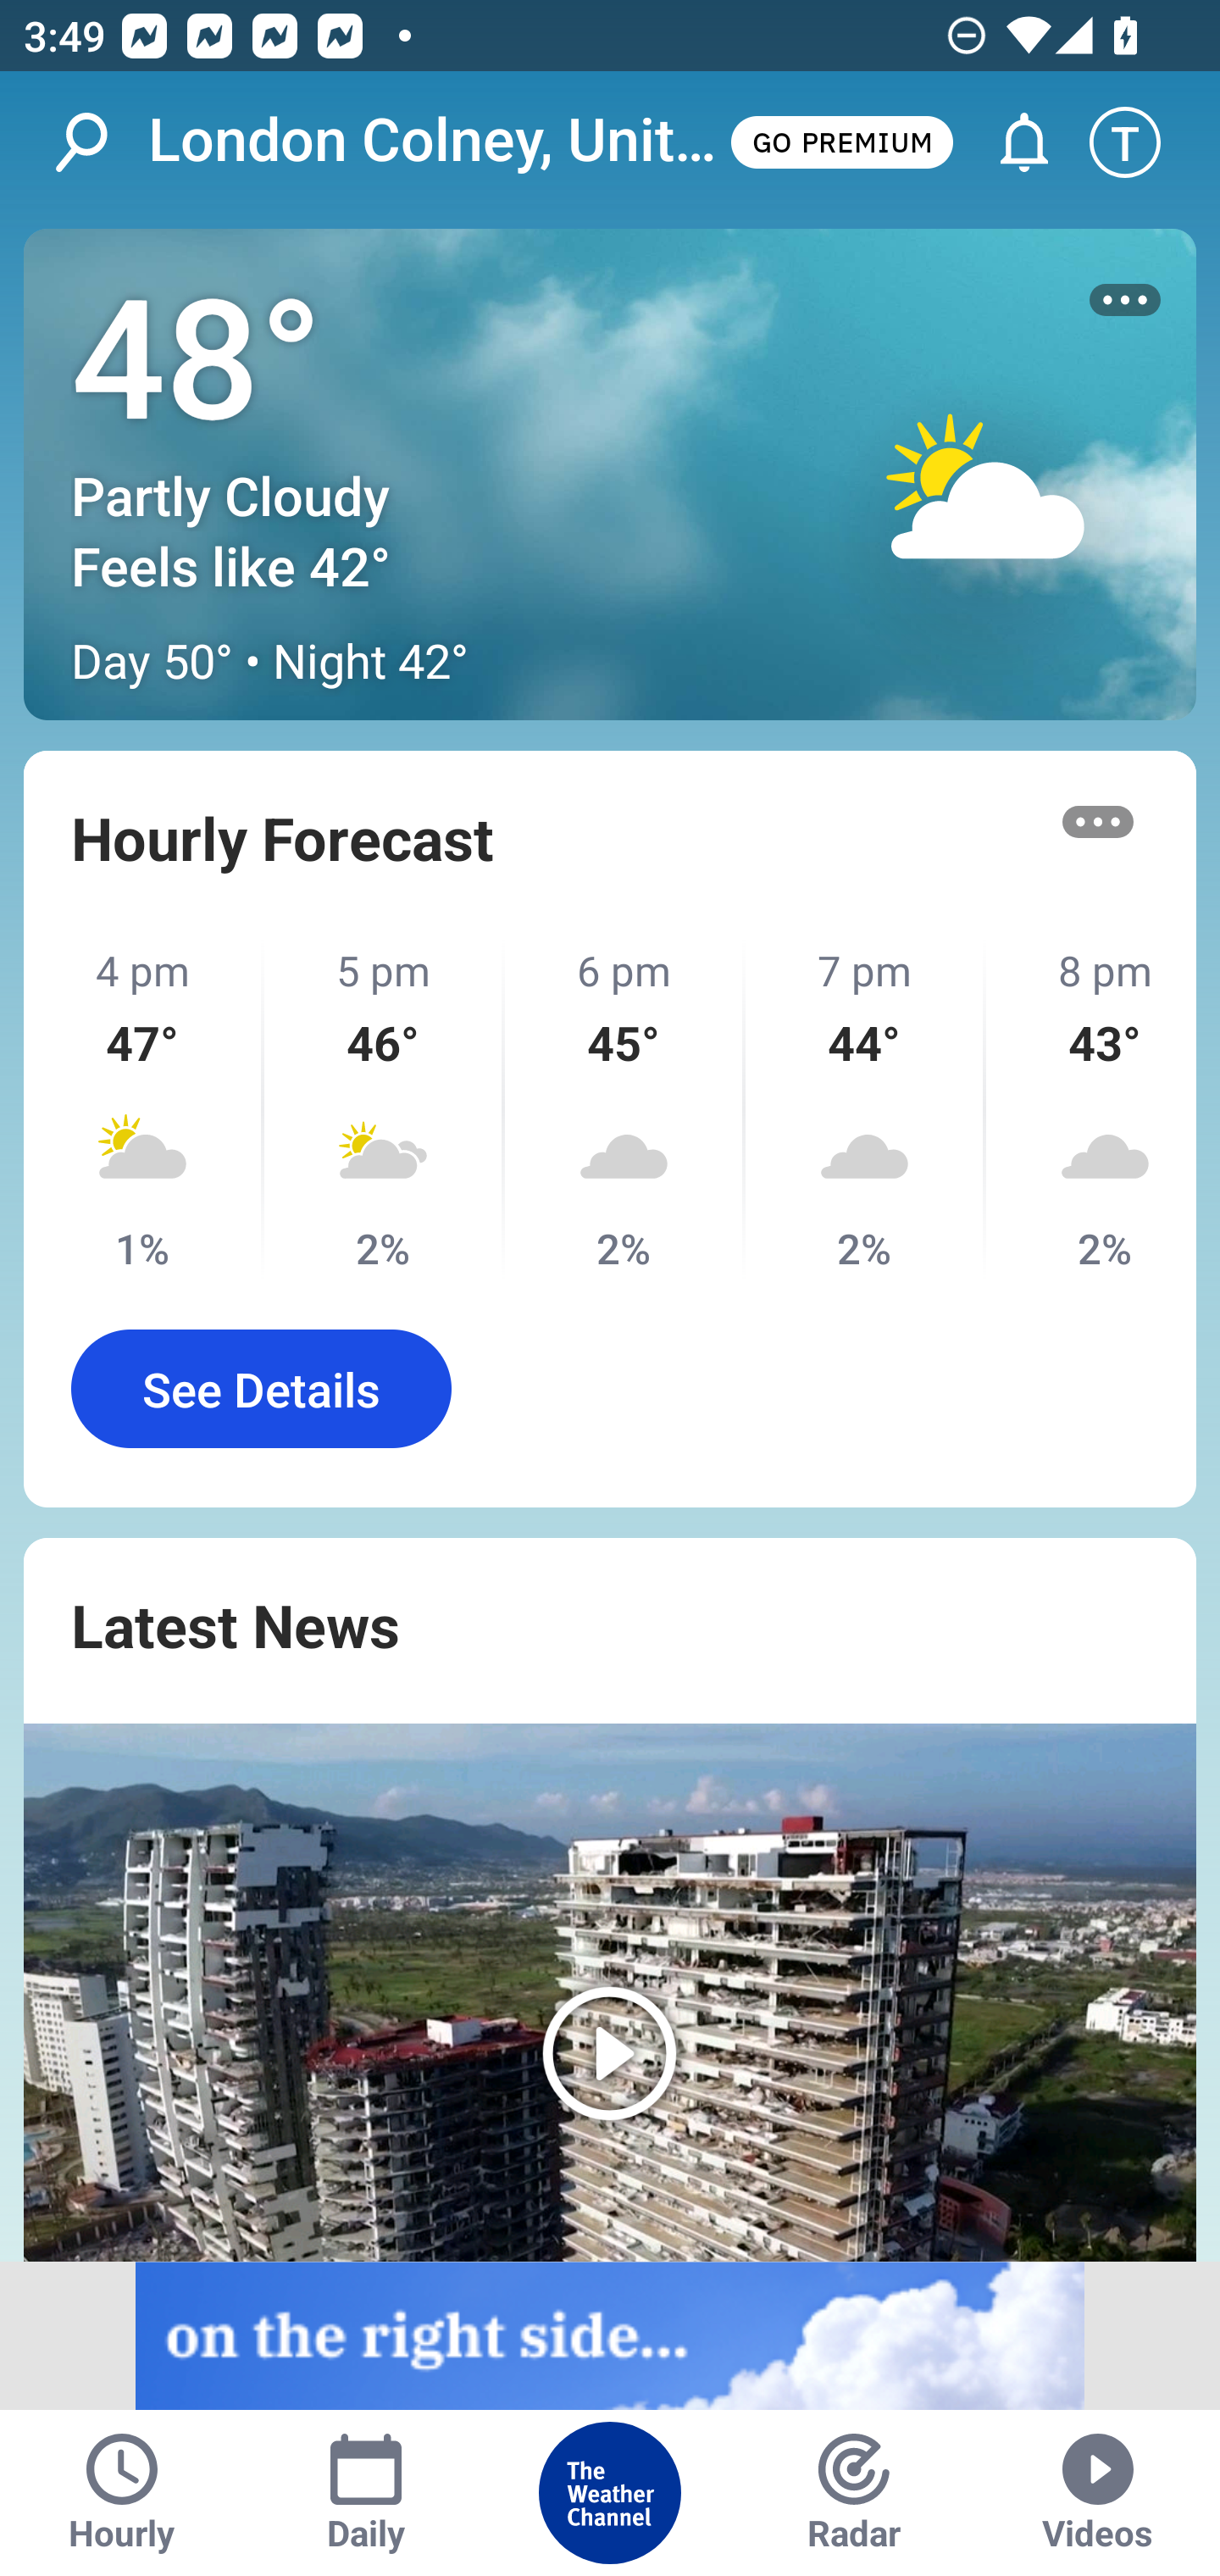  What do you see at coordinates (854, 2493) in the screenshot?
I see `Radar Tab Radar` at bounding box center [854, 2493].